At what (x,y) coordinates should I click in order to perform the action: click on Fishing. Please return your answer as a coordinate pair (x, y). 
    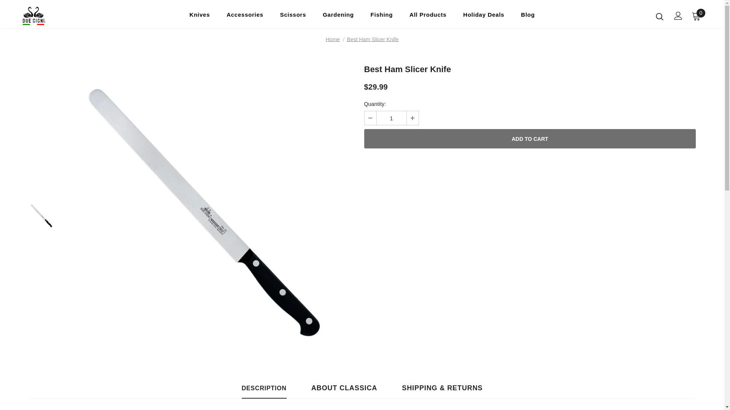
    Looking at the image, I should click on (382, 17).